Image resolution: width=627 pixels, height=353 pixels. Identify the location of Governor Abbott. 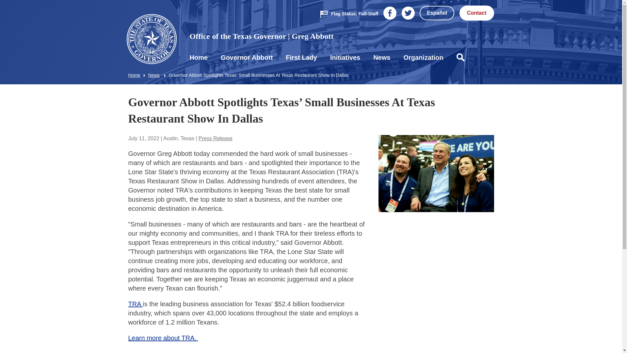
(247, 58).